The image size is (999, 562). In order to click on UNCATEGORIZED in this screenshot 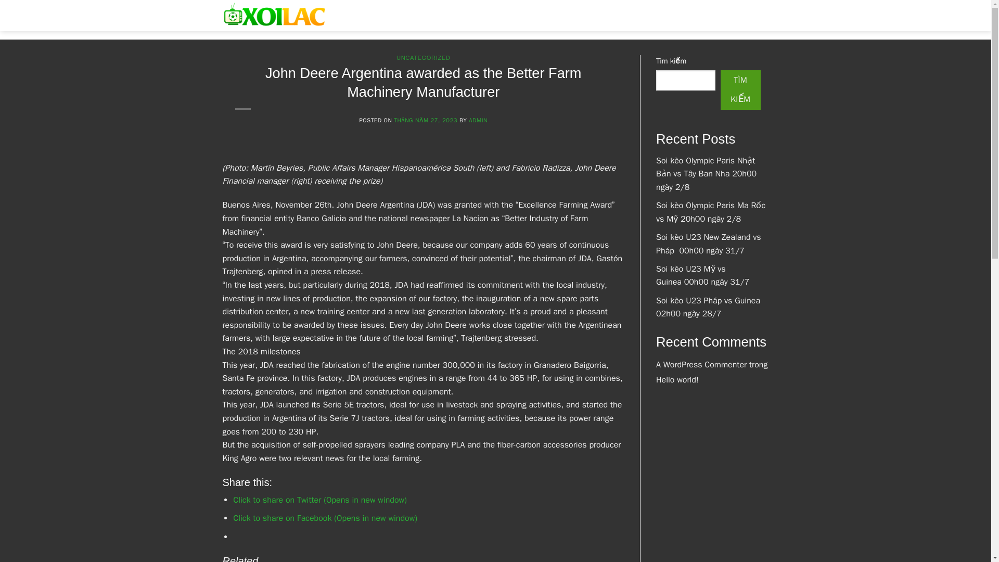, I will do `click(424, 57)`.